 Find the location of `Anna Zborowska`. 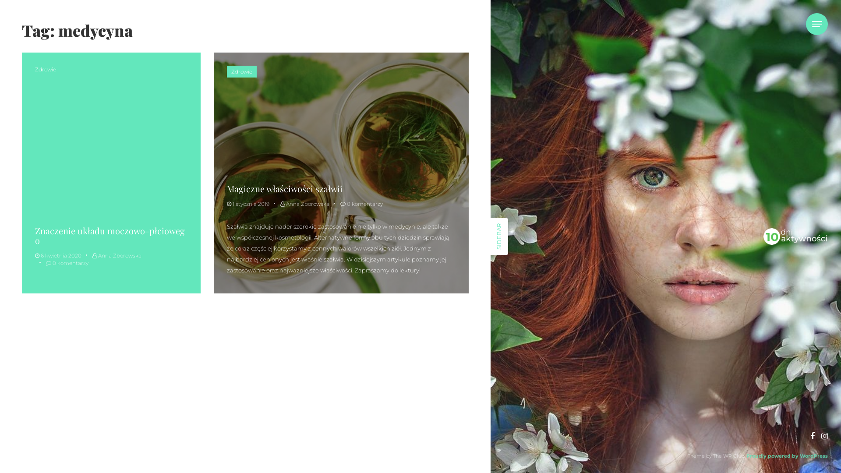

Anna Zborowska is located at coordinates (117, 256).